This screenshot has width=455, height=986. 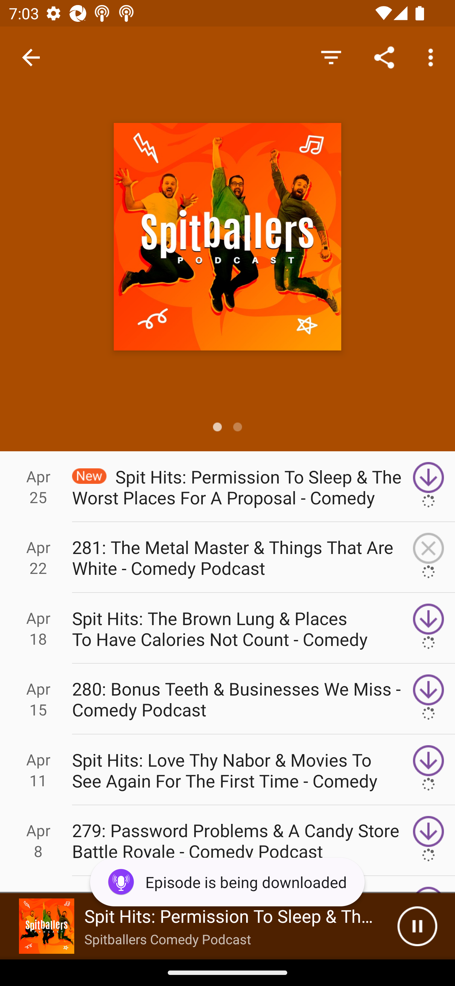 I want to click on More options, so click(x=433, y=57).